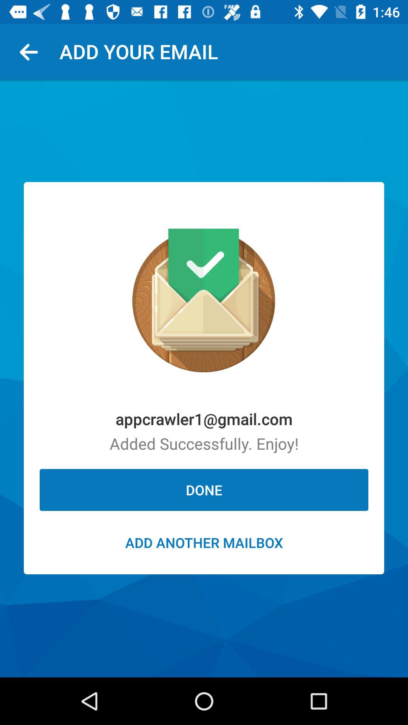  What do you see at coordinates (32, 51) in the screenshot?
I see `choose the app to the left of the add your email item` at bounding box center [32, 51].